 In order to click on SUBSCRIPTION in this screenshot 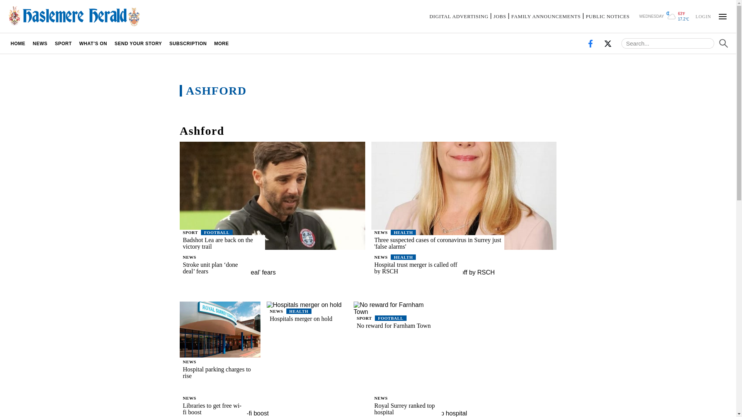, I will do `click(188, 43)`.